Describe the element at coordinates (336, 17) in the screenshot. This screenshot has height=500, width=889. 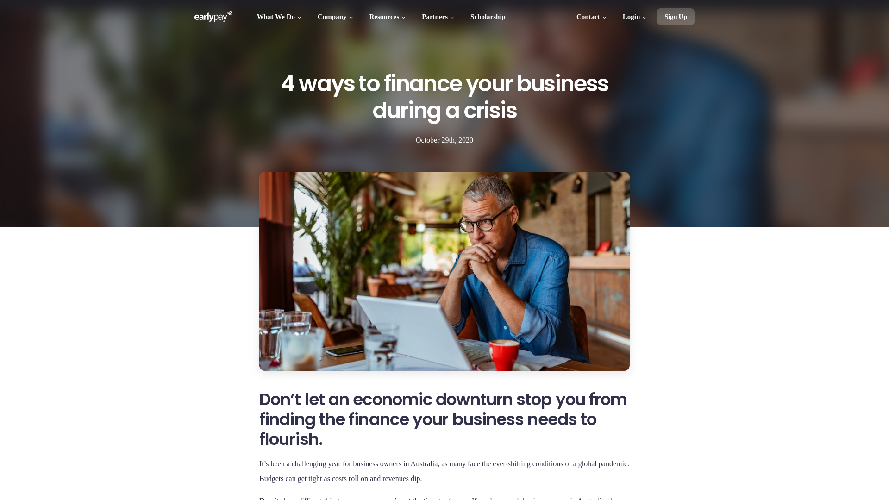
I see `Company` at that location.